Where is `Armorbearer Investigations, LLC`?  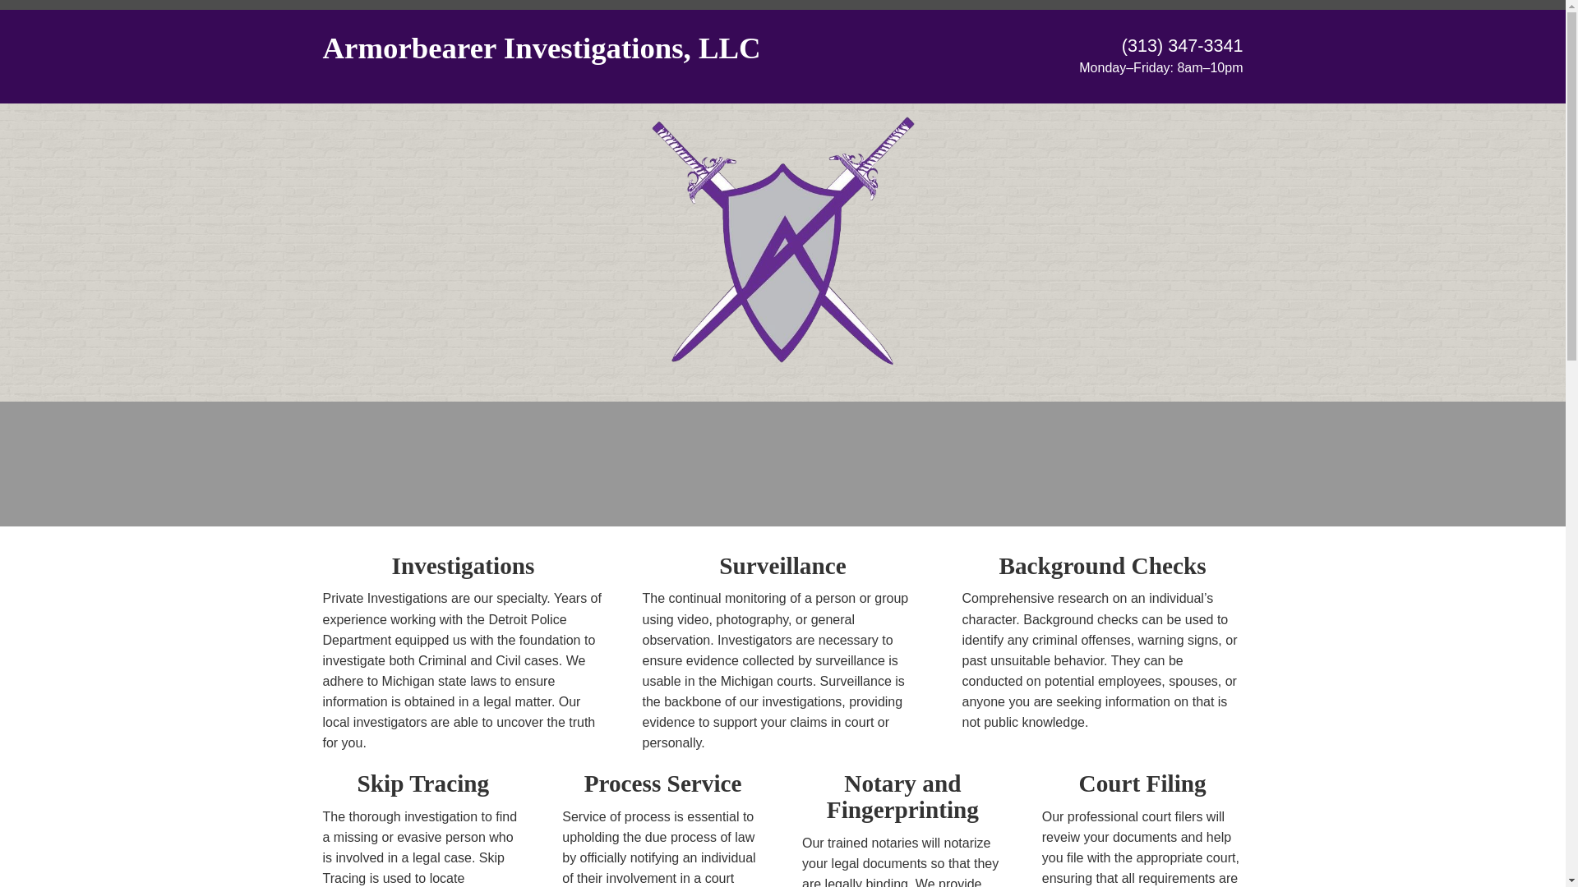 Armorbearer Investigations, LLC is located at coordinates (541, 54).